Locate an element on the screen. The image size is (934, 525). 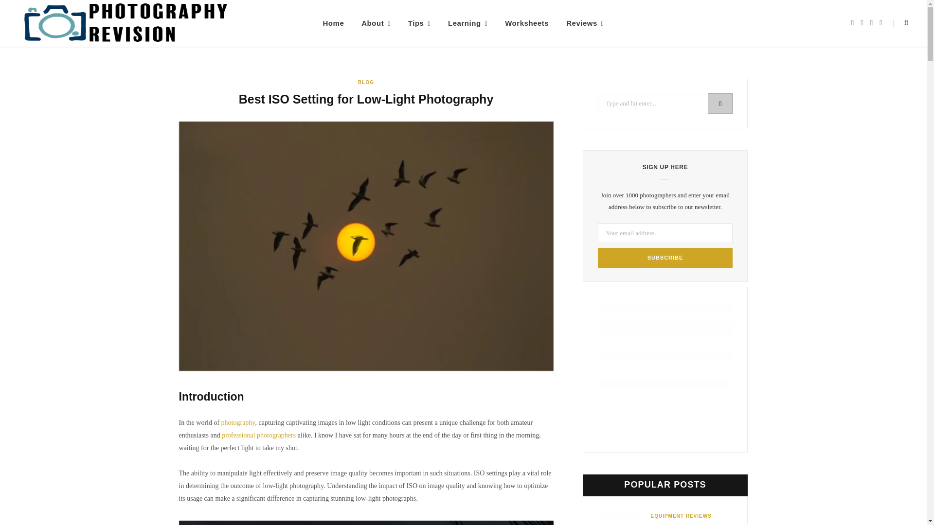
BLOG is located at coordinates (366, 83).